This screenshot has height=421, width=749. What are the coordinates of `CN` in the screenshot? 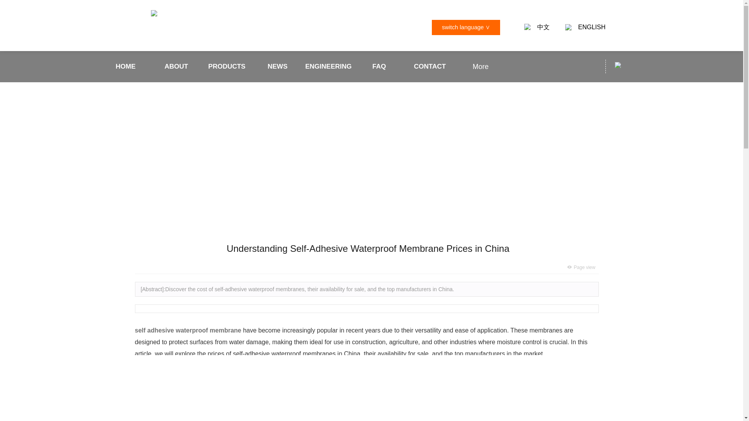 It's located at (618, 65).